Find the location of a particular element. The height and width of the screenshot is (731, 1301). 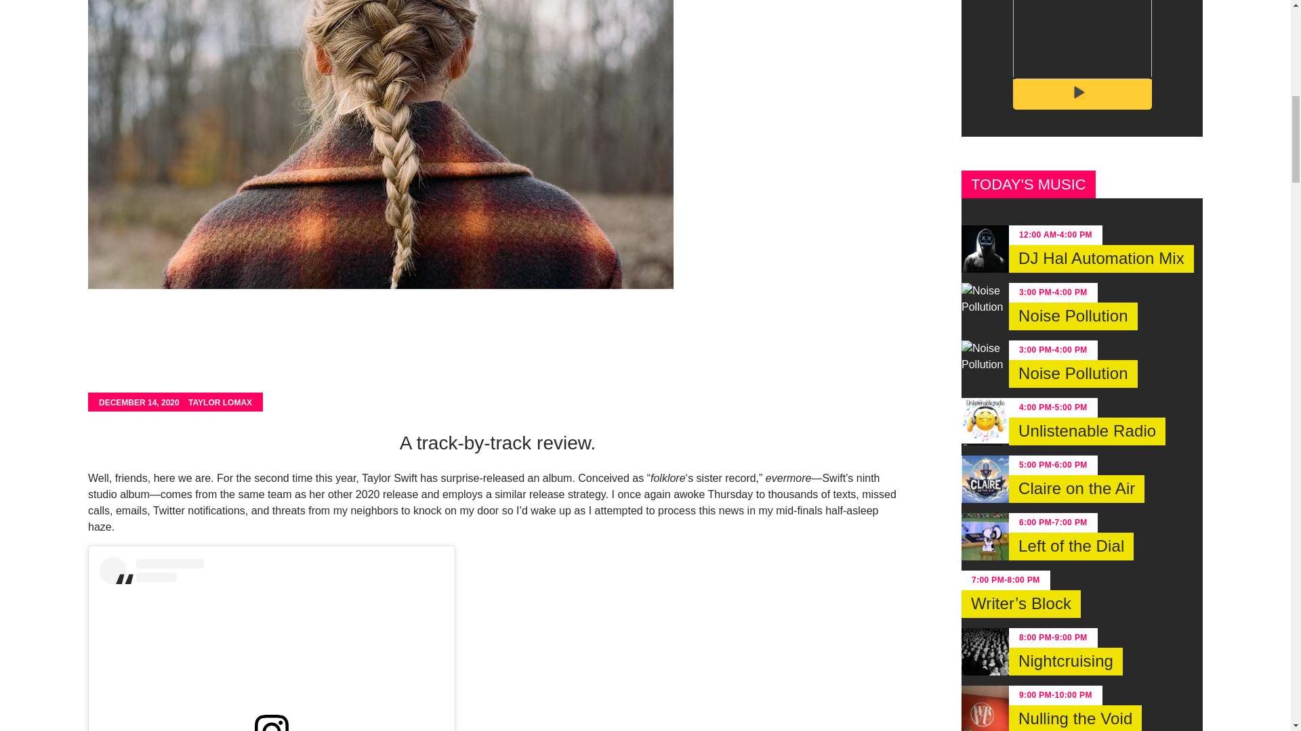

Nulling the Void is located at coordinates (1075, 718).